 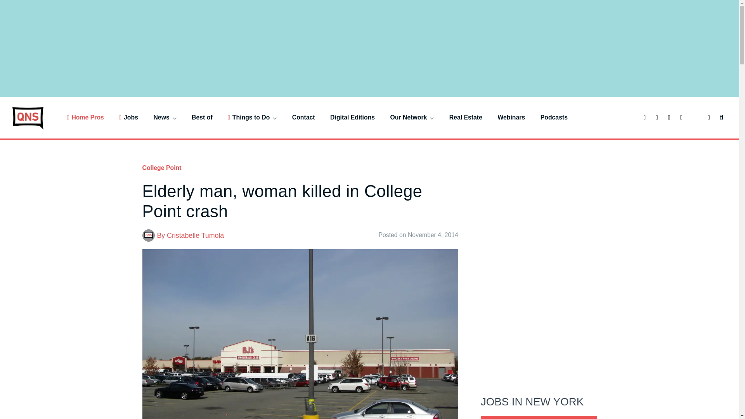 I want to click on News, so click(x=165, y=117).